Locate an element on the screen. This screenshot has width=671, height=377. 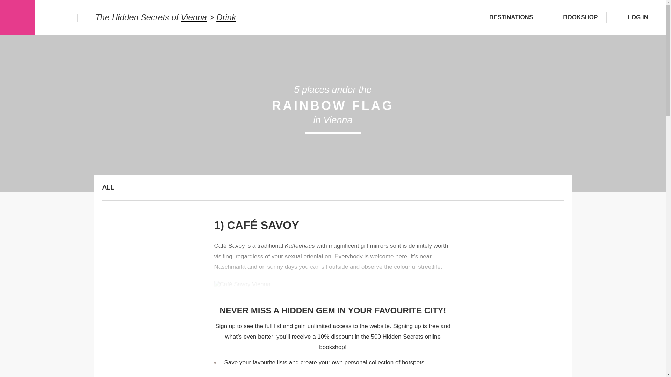
BOOKSHOP is located at coordinates (574, 17).